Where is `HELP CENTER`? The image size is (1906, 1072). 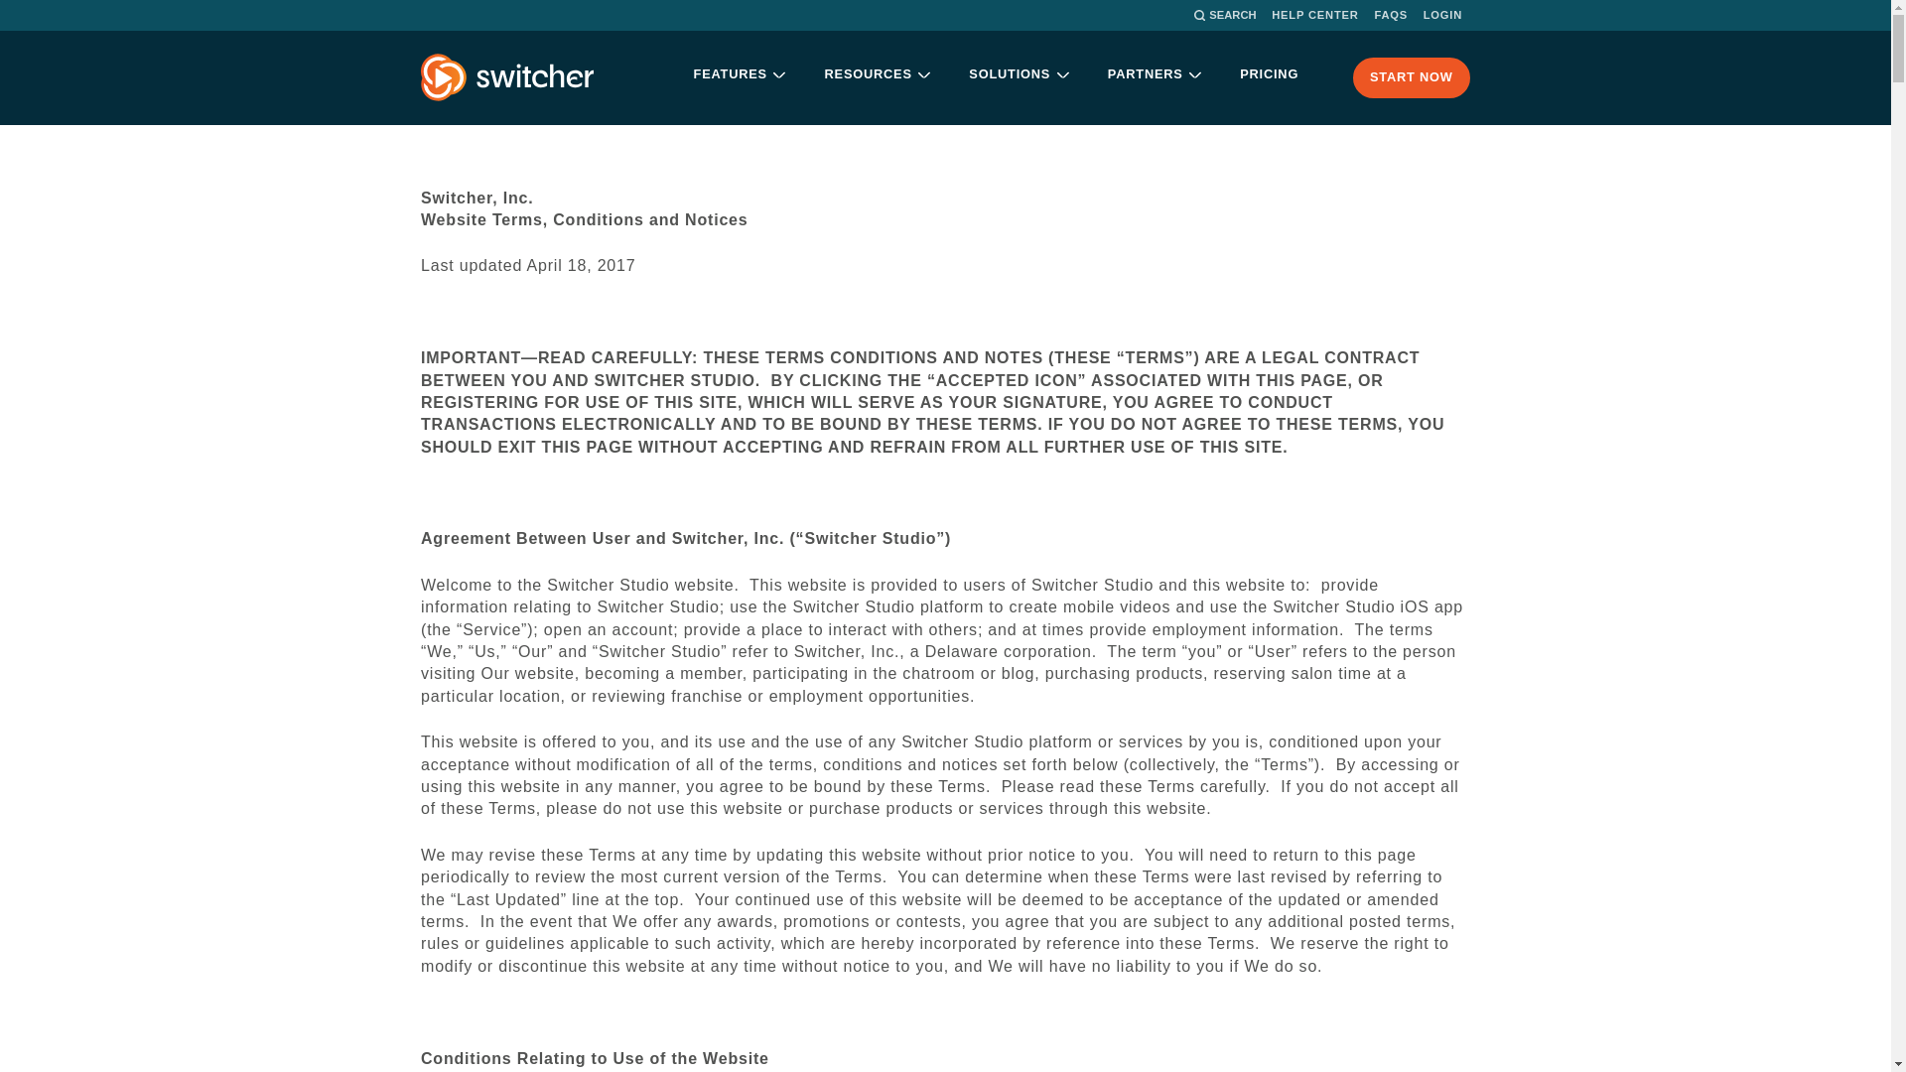
HELP CENTER is located at coordinates (1314, 16).